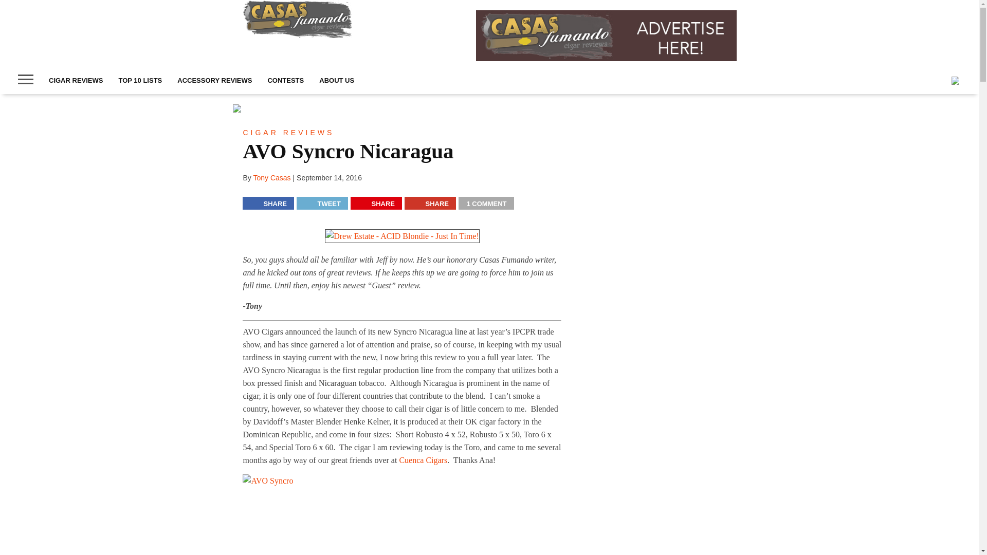  What do you see at coordinates (285, 80) in the screenshot?
I see `CONTESTS` at bounding box center [285, 80].